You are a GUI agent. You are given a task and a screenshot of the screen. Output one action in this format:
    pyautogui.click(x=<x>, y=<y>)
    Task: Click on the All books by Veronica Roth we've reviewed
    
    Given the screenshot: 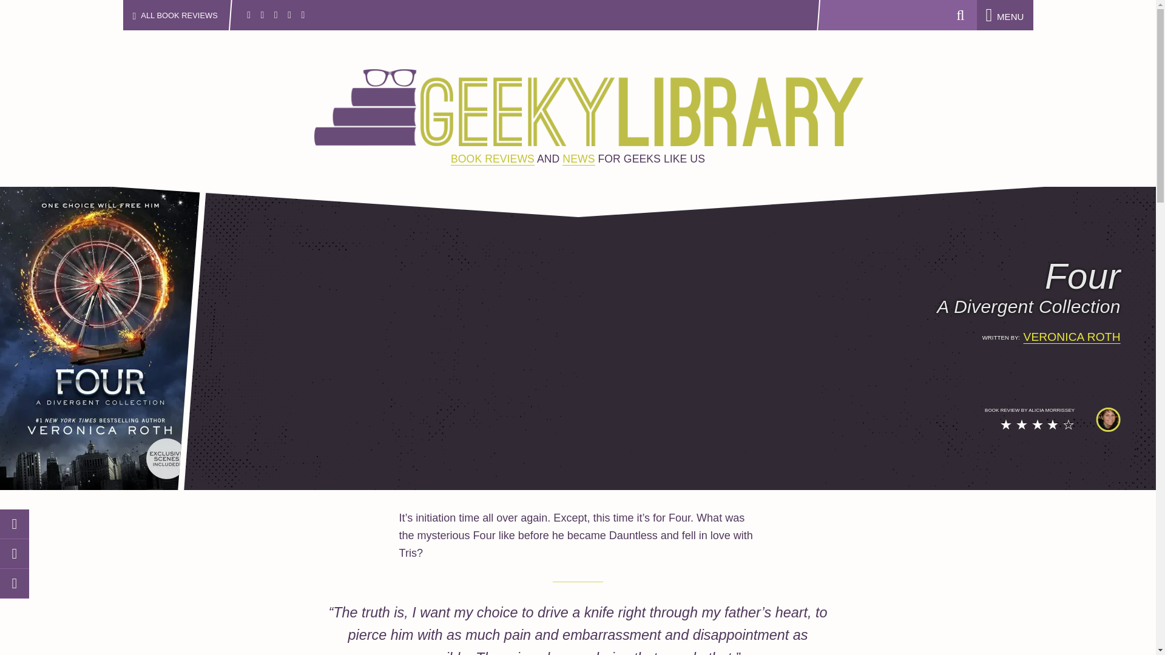 What is the action you would take?
    pyautogui.click(x=1072, y=337)
    